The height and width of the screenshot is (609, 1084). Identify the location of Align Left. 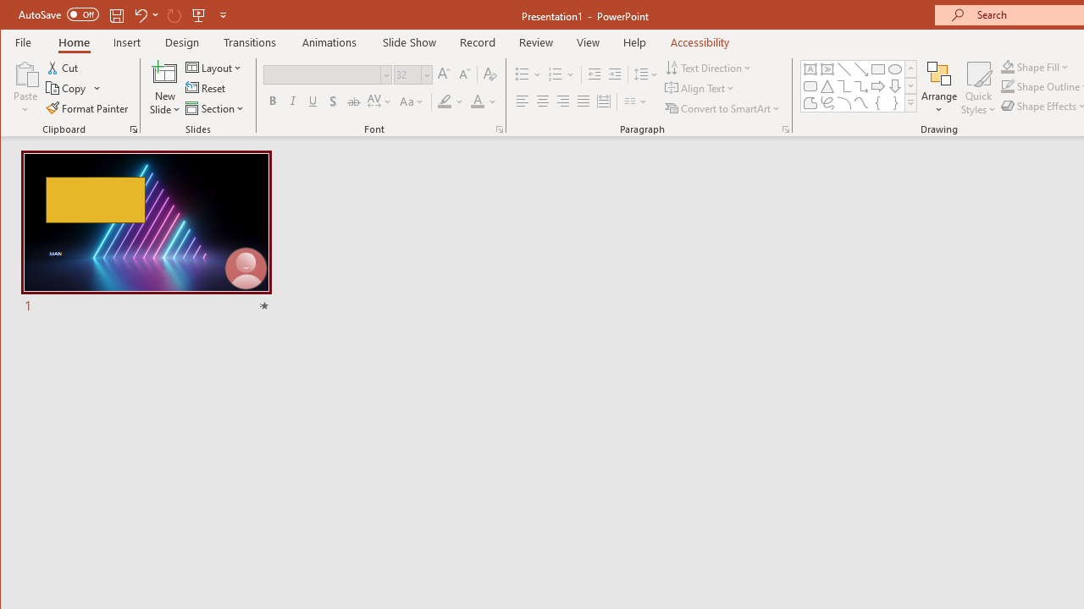
(522, 101).